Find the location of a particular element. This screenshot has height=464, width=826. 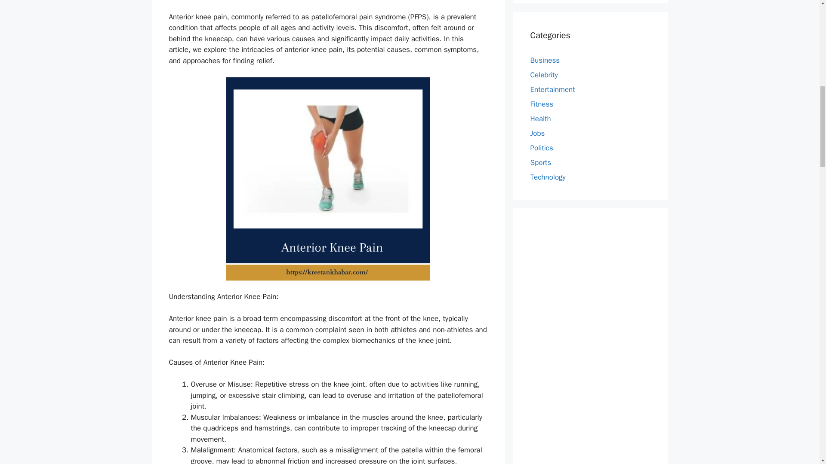

Technology is located at coordinates (547, 177).